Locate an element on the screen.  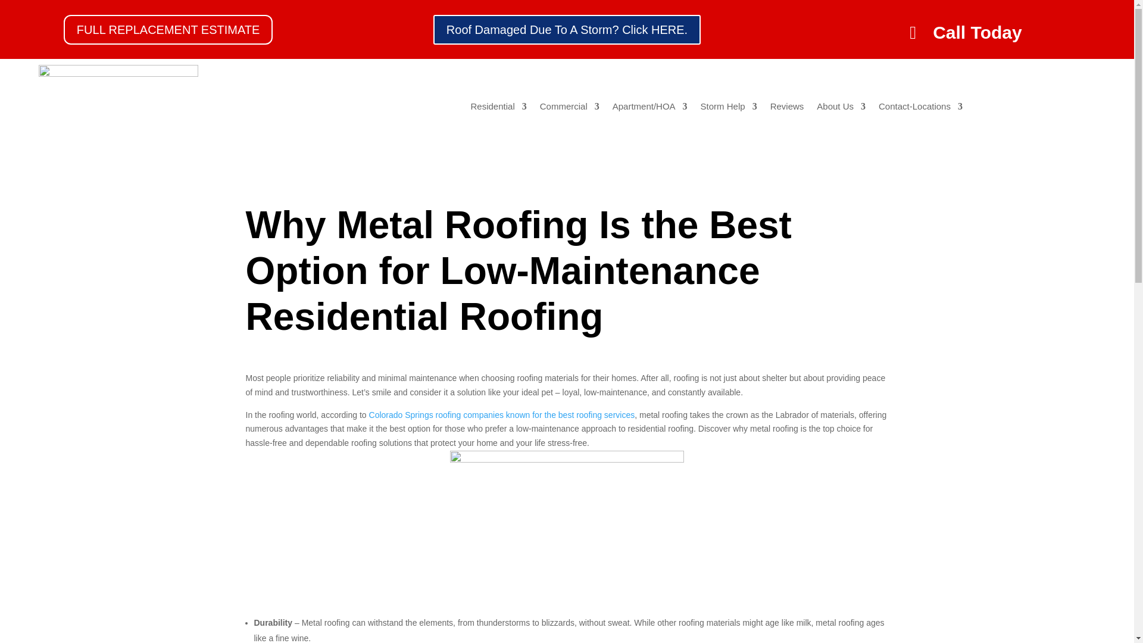
Residential is located at coordinates (498, 108).